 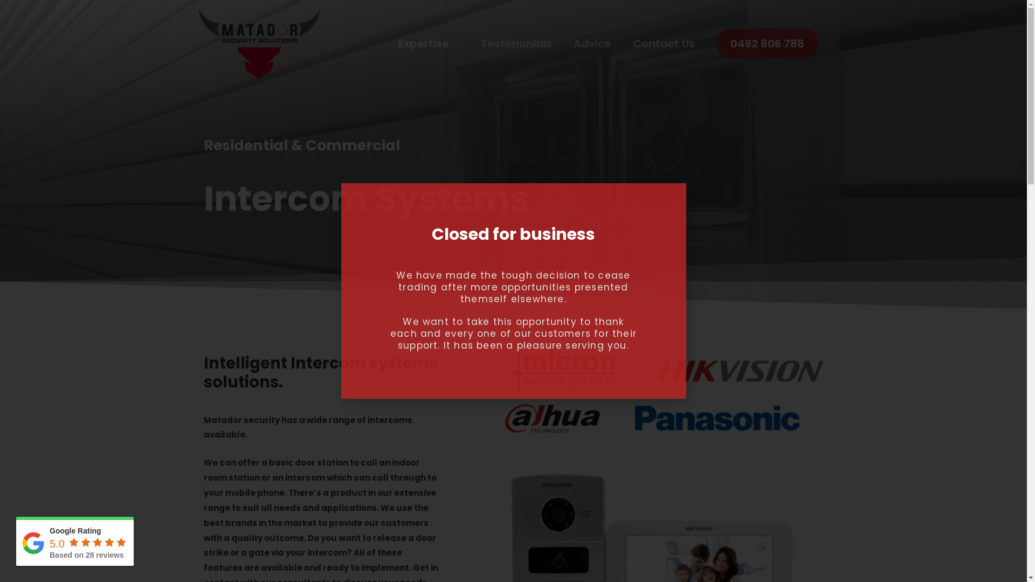 What do you see at coordinates (428, 44) in the screenshot?
I see `Expertise` at bounding box center [428, 44].